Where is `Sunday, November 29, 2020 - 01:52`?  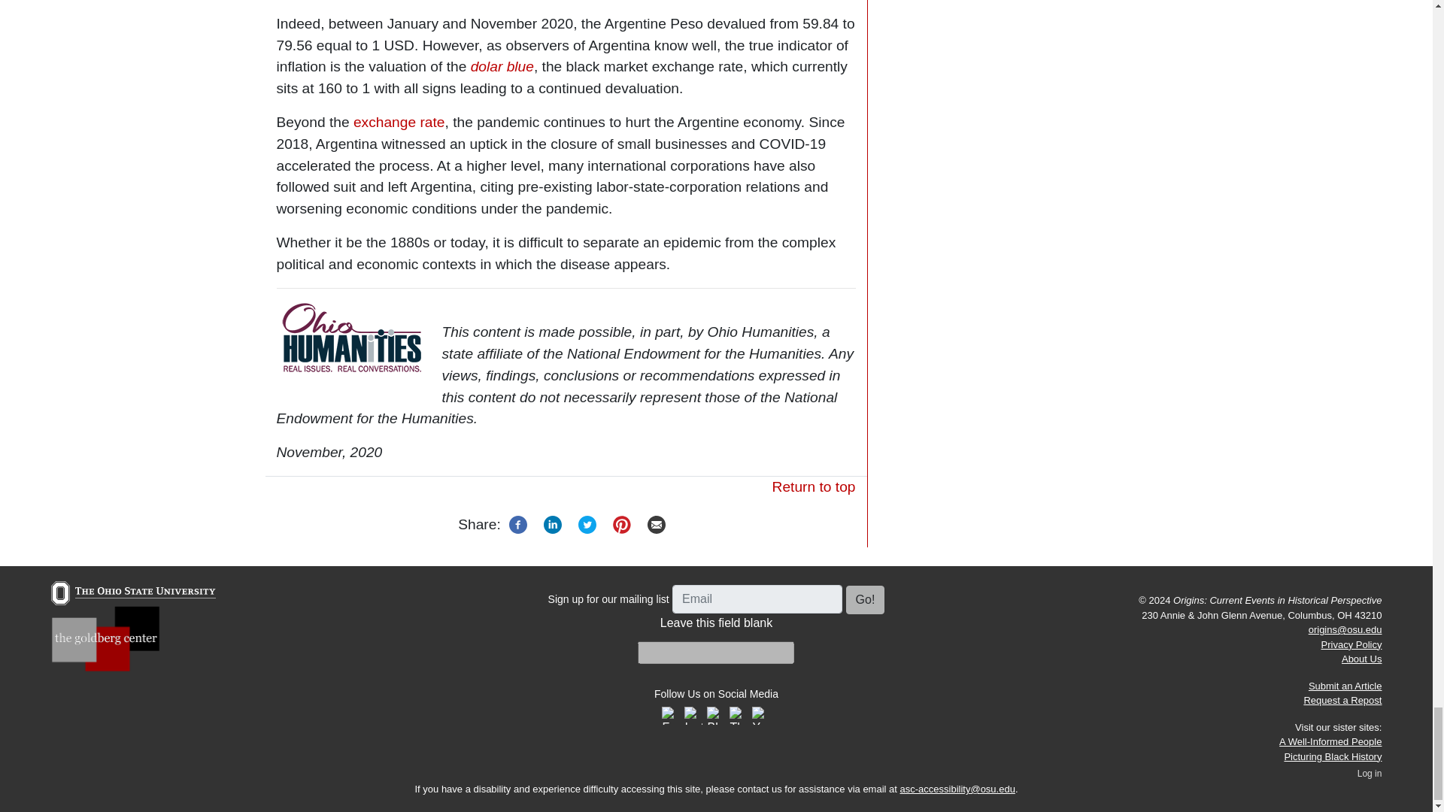 Sunday, November 29, 2020 - 01:52 is located at coordinates (329, 452).